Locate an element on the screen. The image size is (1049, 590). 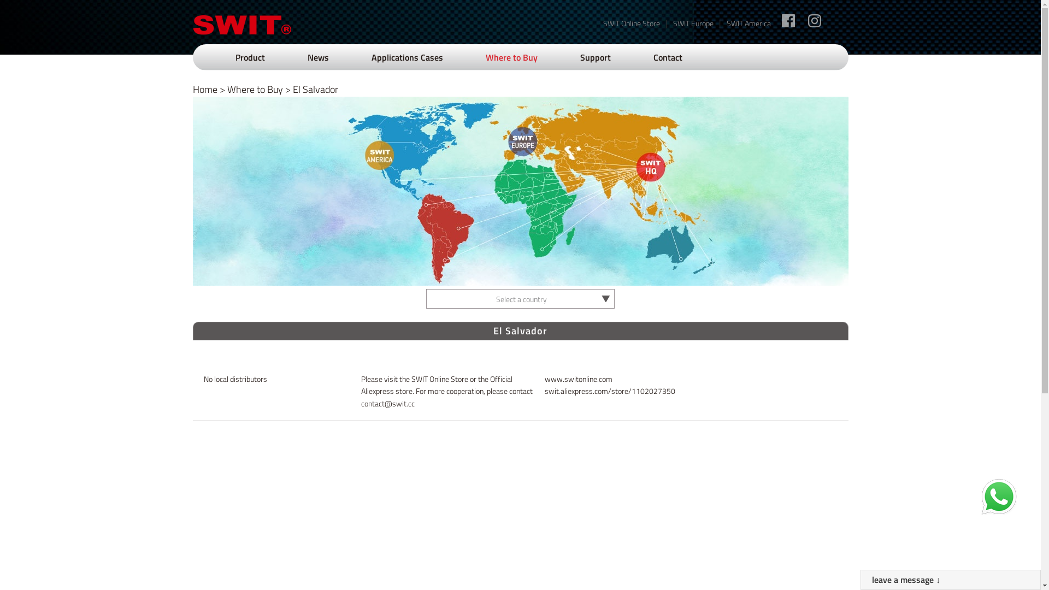
Support is located at coordinates (596, 57).